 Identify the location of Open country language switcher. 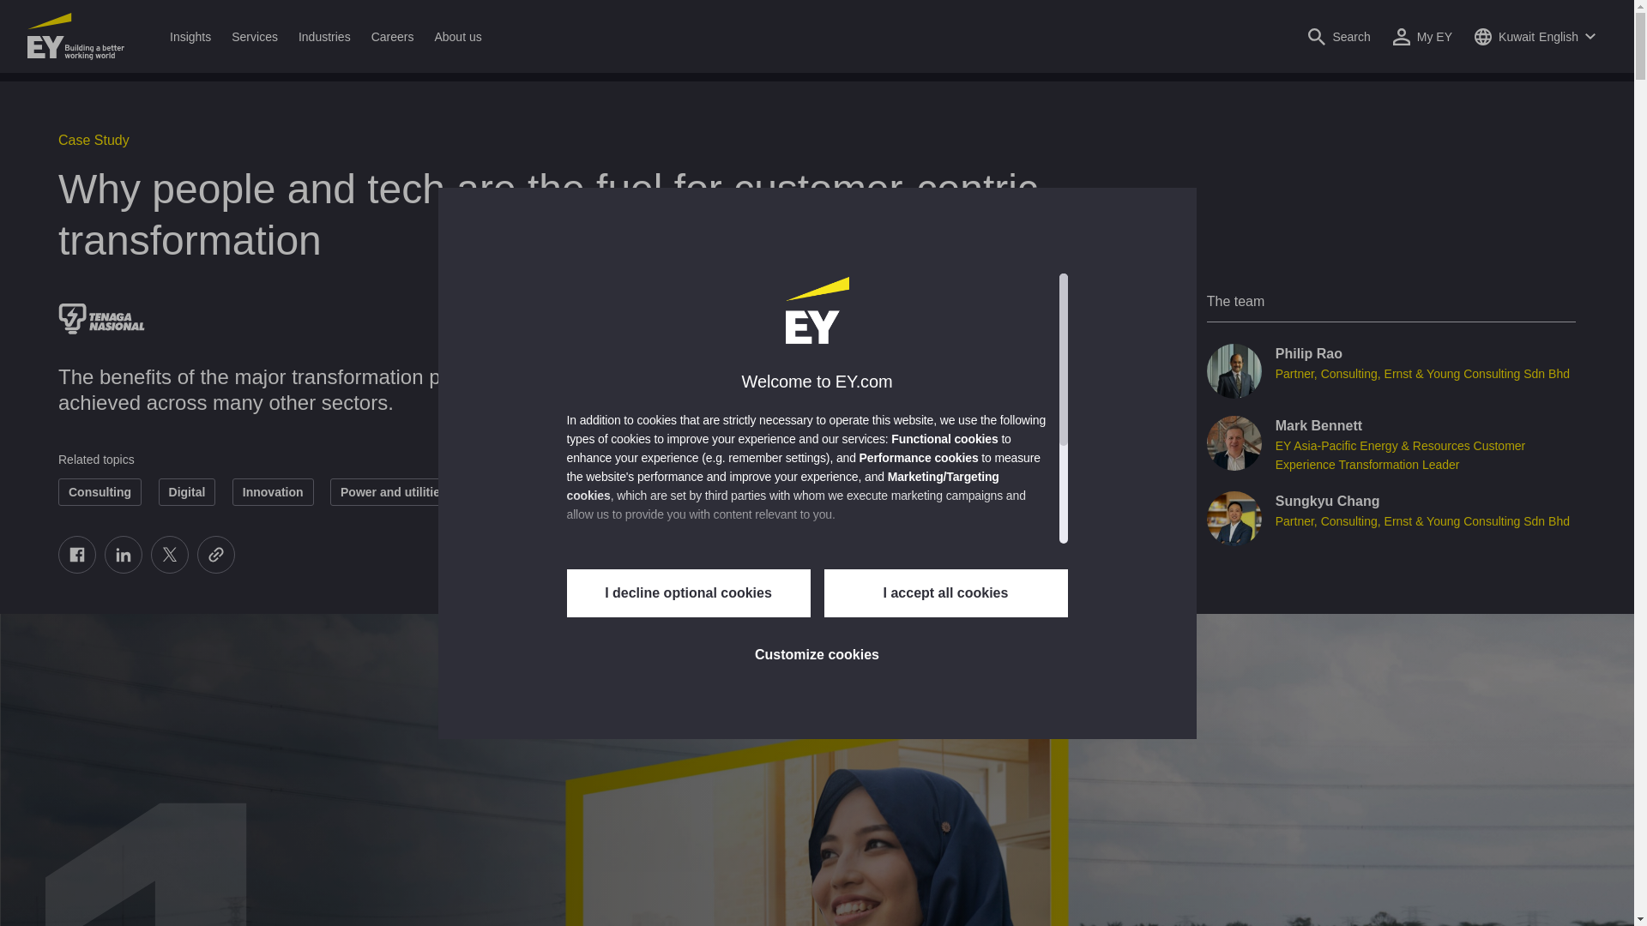
(1535, 36).